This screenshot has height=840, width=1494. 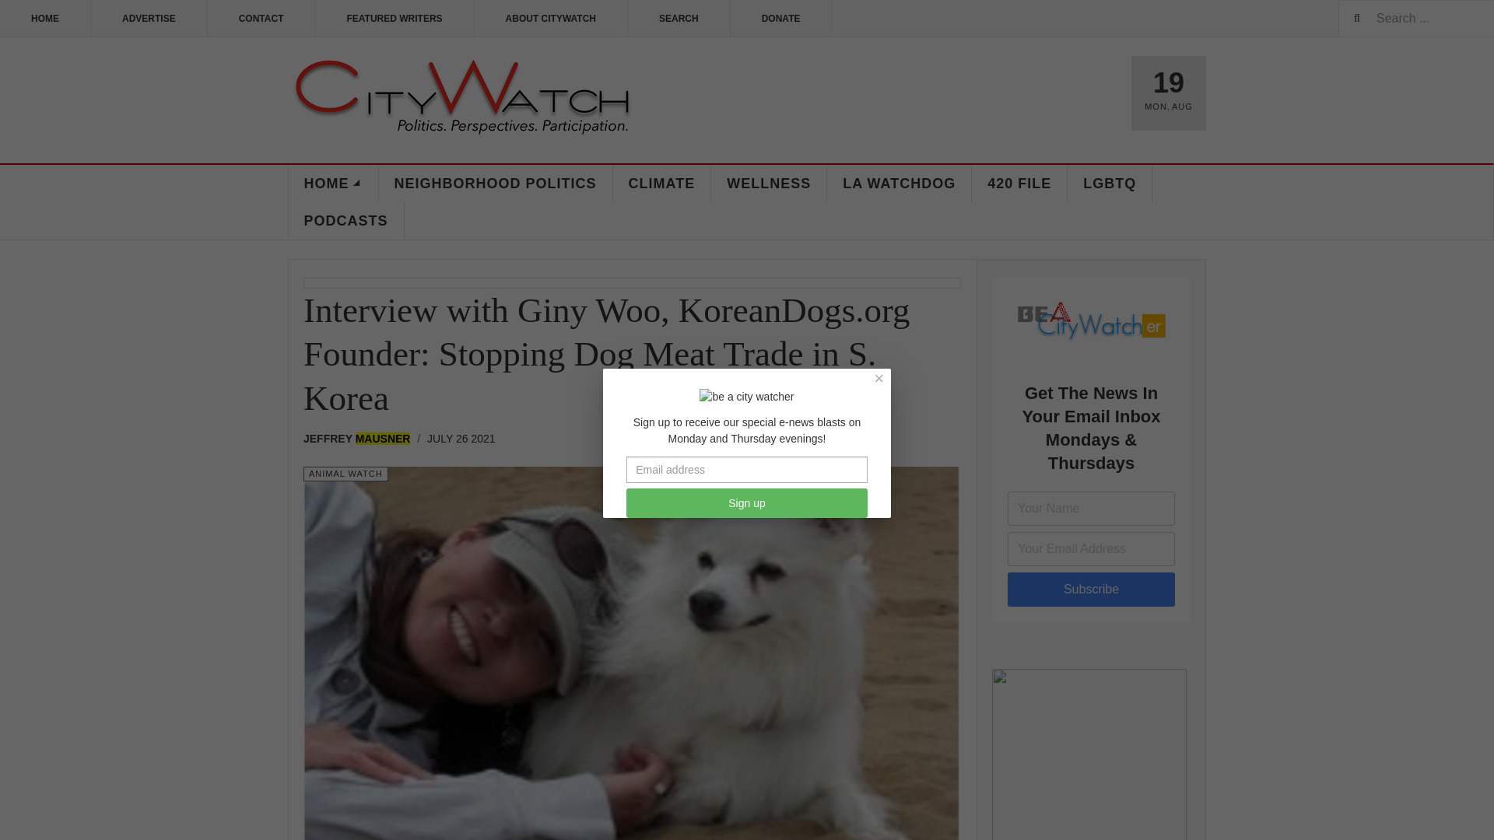 I want to click on LA WATCHDOG, so click(x=900, y=184).